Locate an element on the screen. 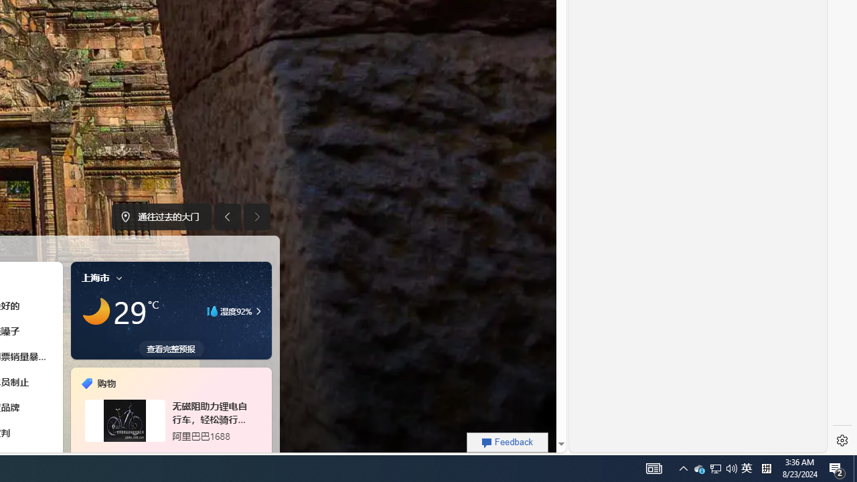 Image resolution: width=857 pixels, height=482 pixels. tab-1 is located at coordinates (162, 454).